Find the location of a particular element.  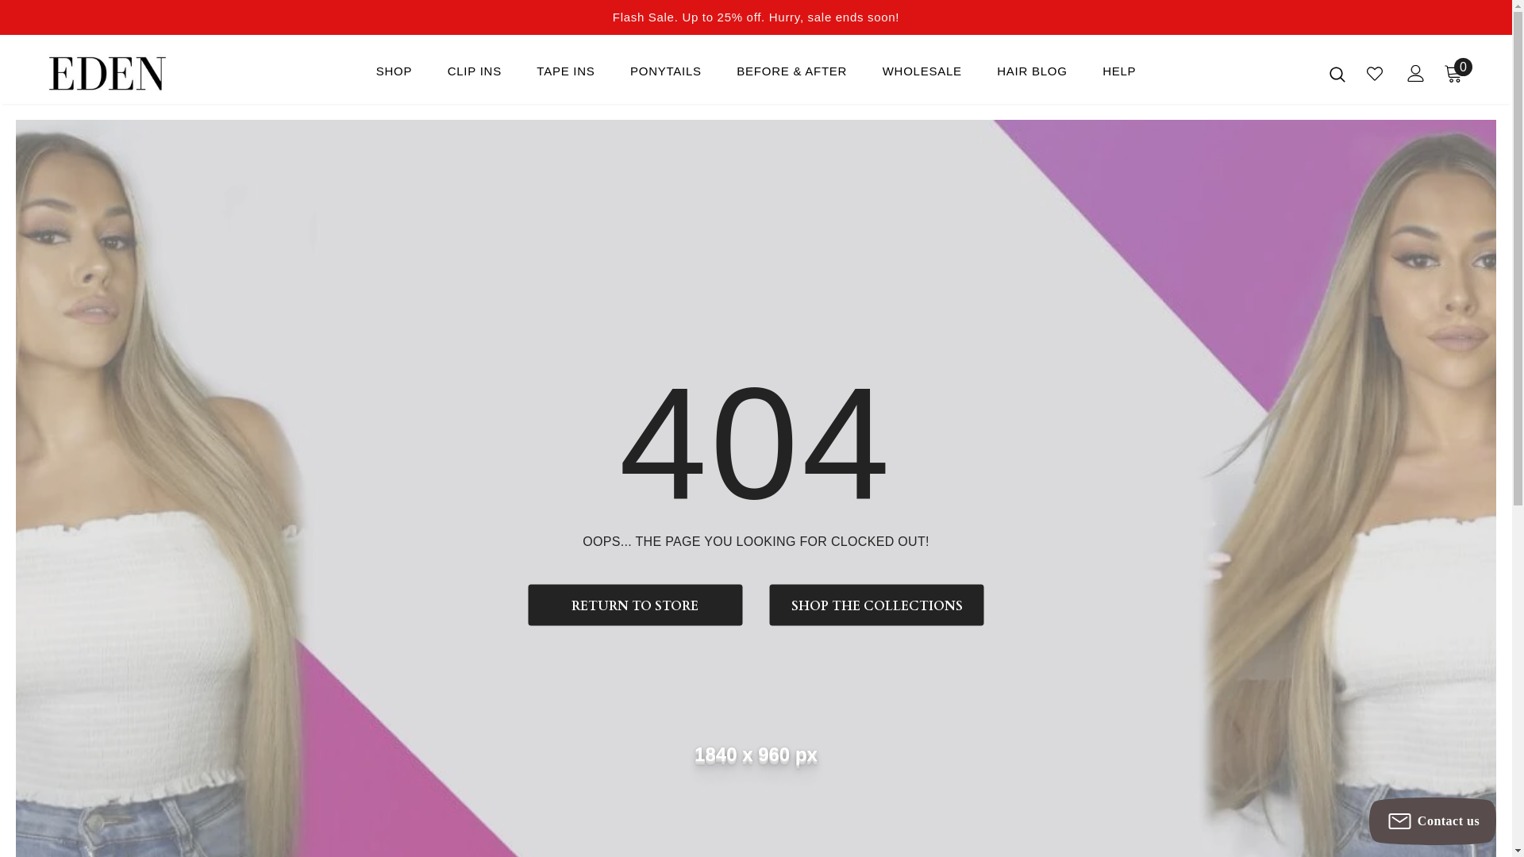

BEFORE & AFTER is located at coordinates (792, 75).